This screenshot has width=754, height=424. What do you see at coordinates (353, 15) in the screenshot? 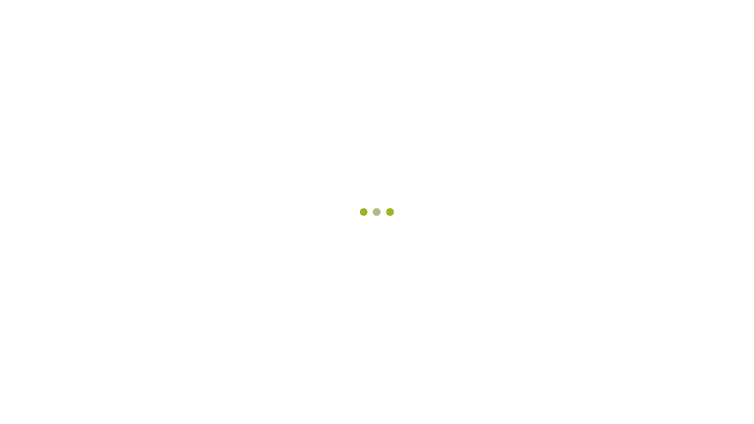
I see `HOME` at bounding box center [353, 15].